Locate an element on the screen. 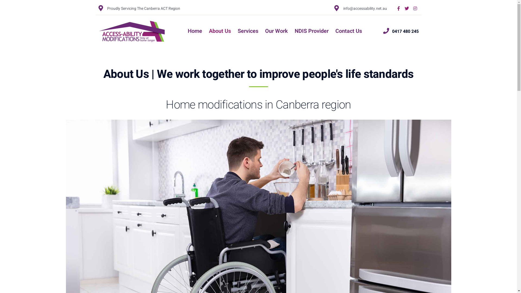  Our Work is located at coordinates (277, 31).